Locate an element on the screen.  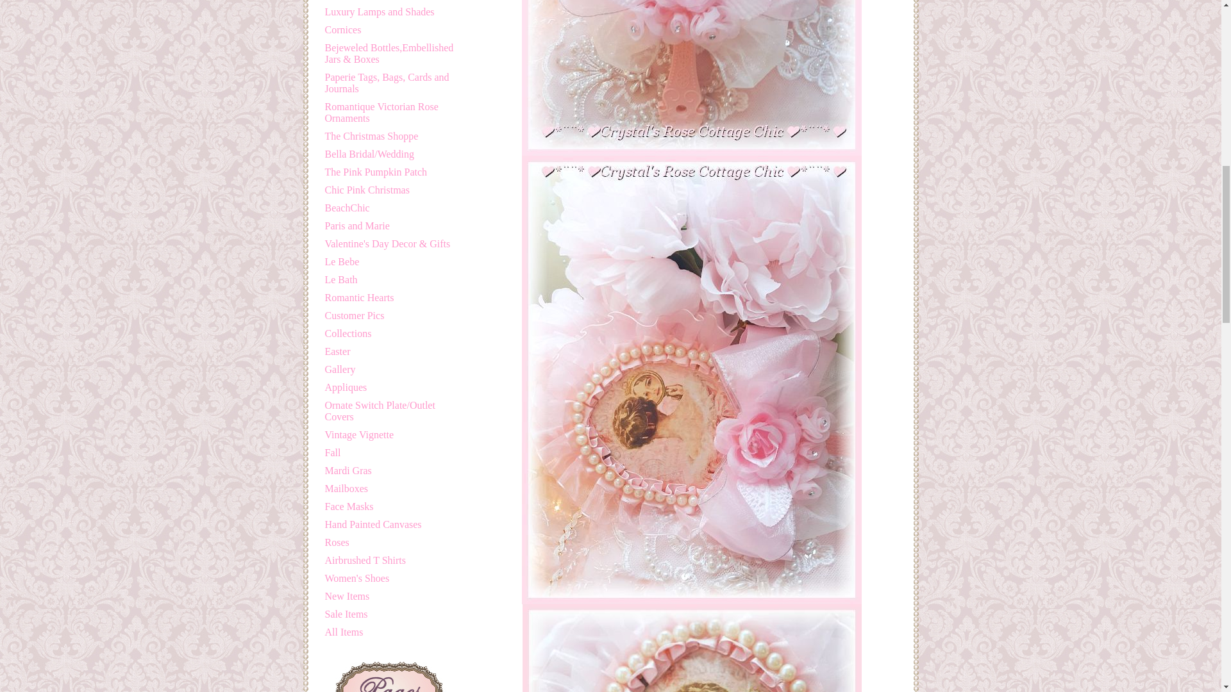
Vintage Vignette is located at coordinates (359, 434).